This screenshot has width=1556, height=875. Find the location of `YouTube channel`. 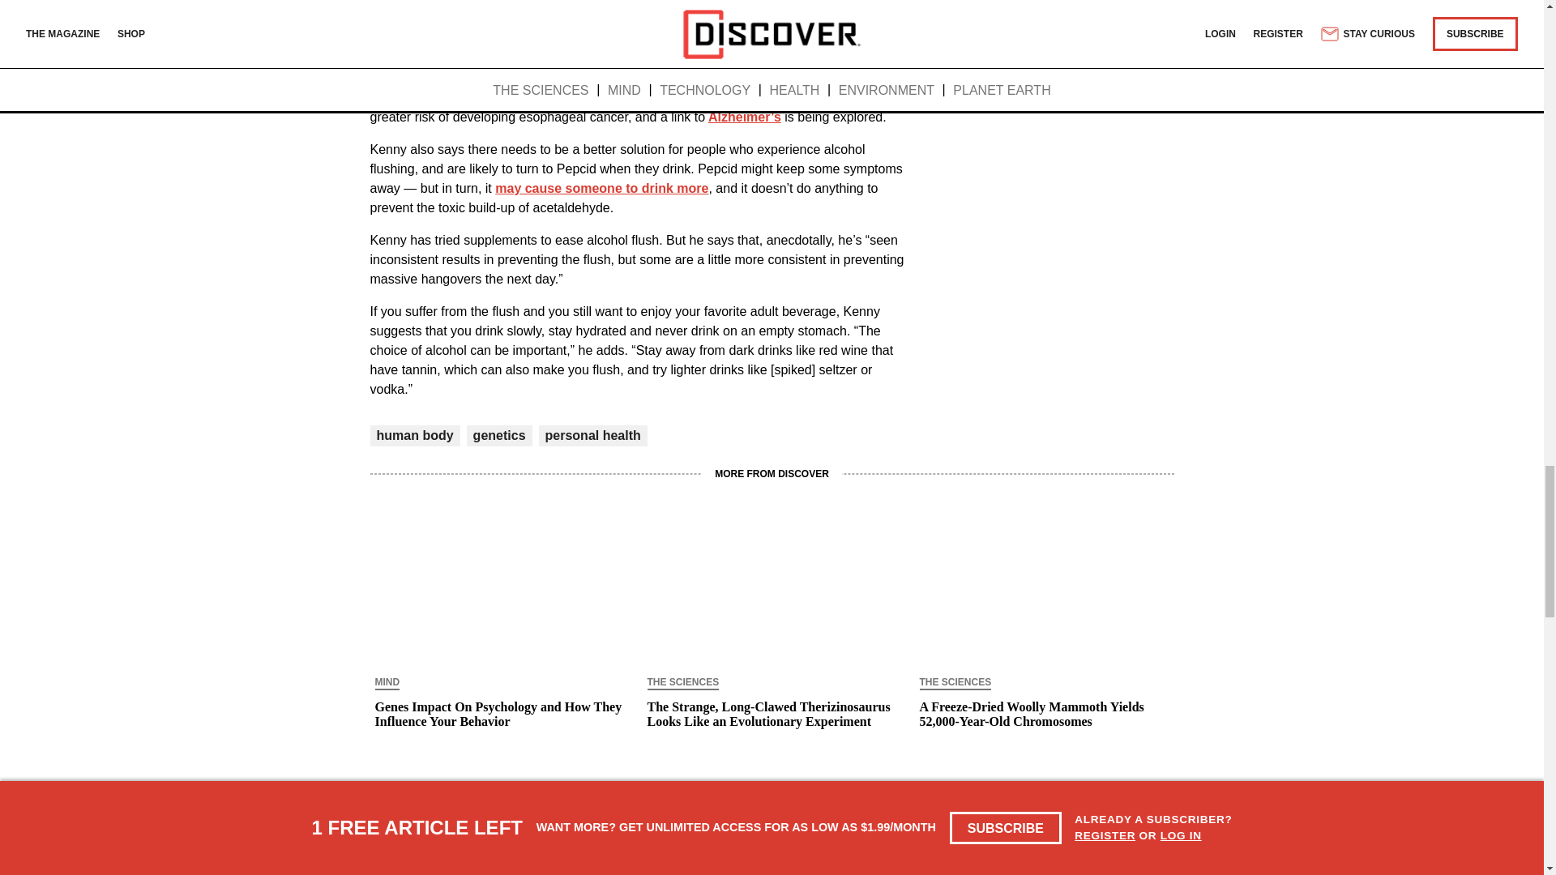

YouTube channel is located at coordinates (640, 78).